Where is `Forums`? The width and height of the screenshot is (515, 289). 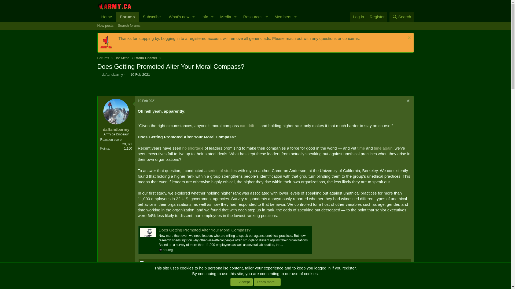 Forums is located at coordinates (281, 17).